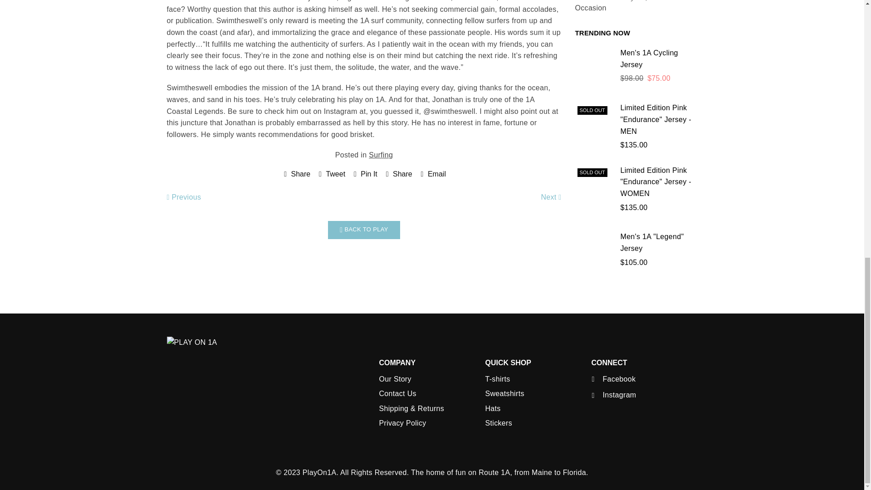 This screenshot has height=490, width=871. What do you see at coordinates (296, 174) in the screenshot?
I see `Share on Facebook` at bounding box center [296, 174].